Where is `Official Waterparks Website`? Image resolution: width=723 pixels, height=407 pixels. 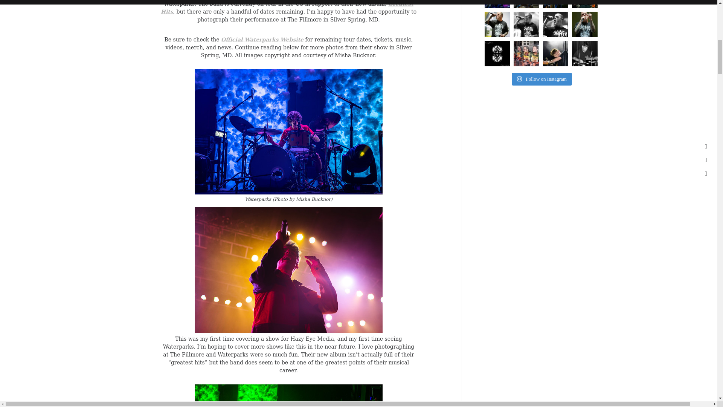
Official Waterparks Website is located at coordinates (262, 39).